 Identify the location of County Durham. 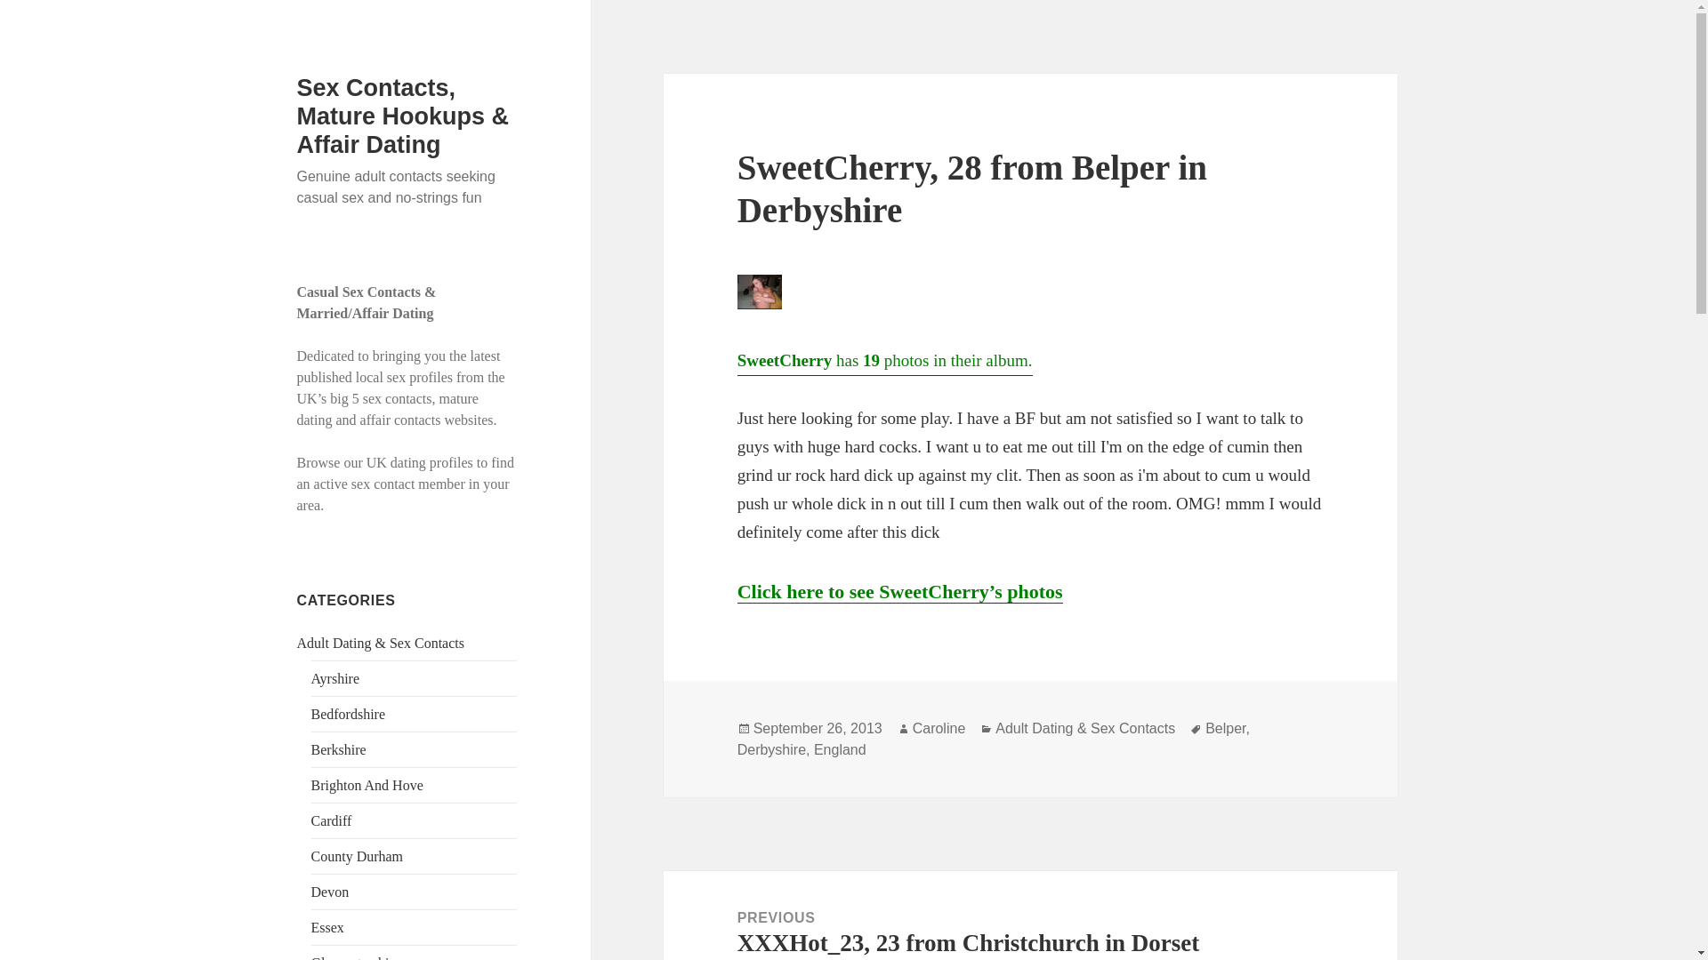
(357, 856).